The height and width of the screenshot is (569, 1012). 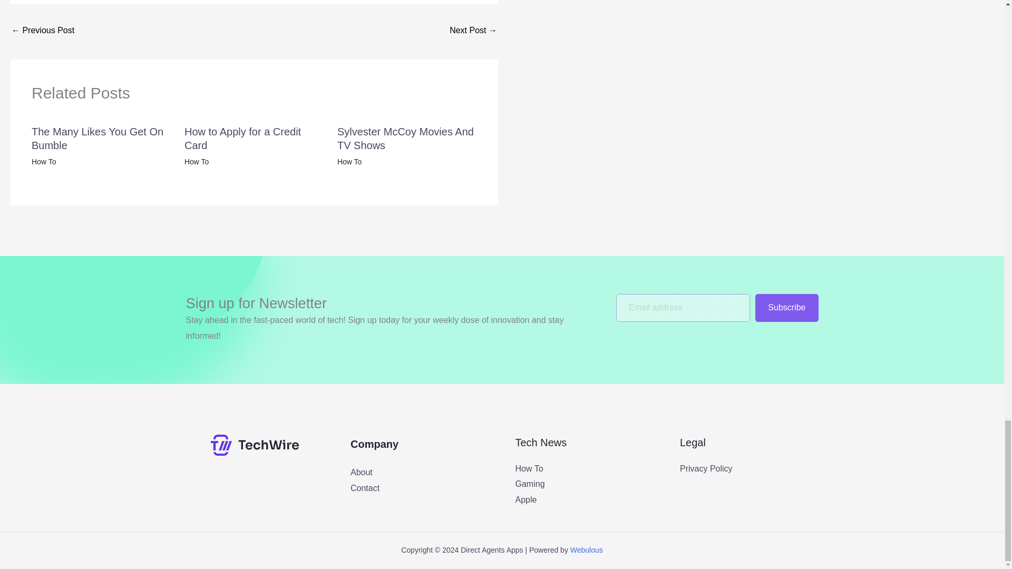 What do you see at coordinates (529, 468) in the screenshot?
I see `How To` at bounding box center [529, 468].